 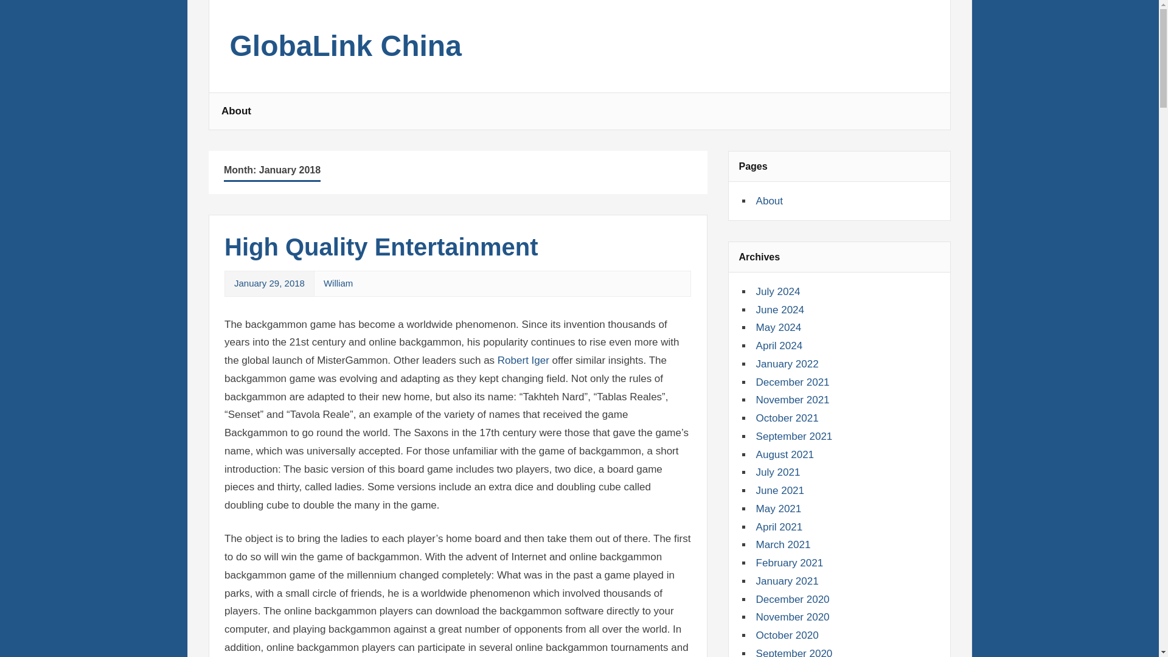 I want to click on View all posts by William, so click(x=338, y=283).